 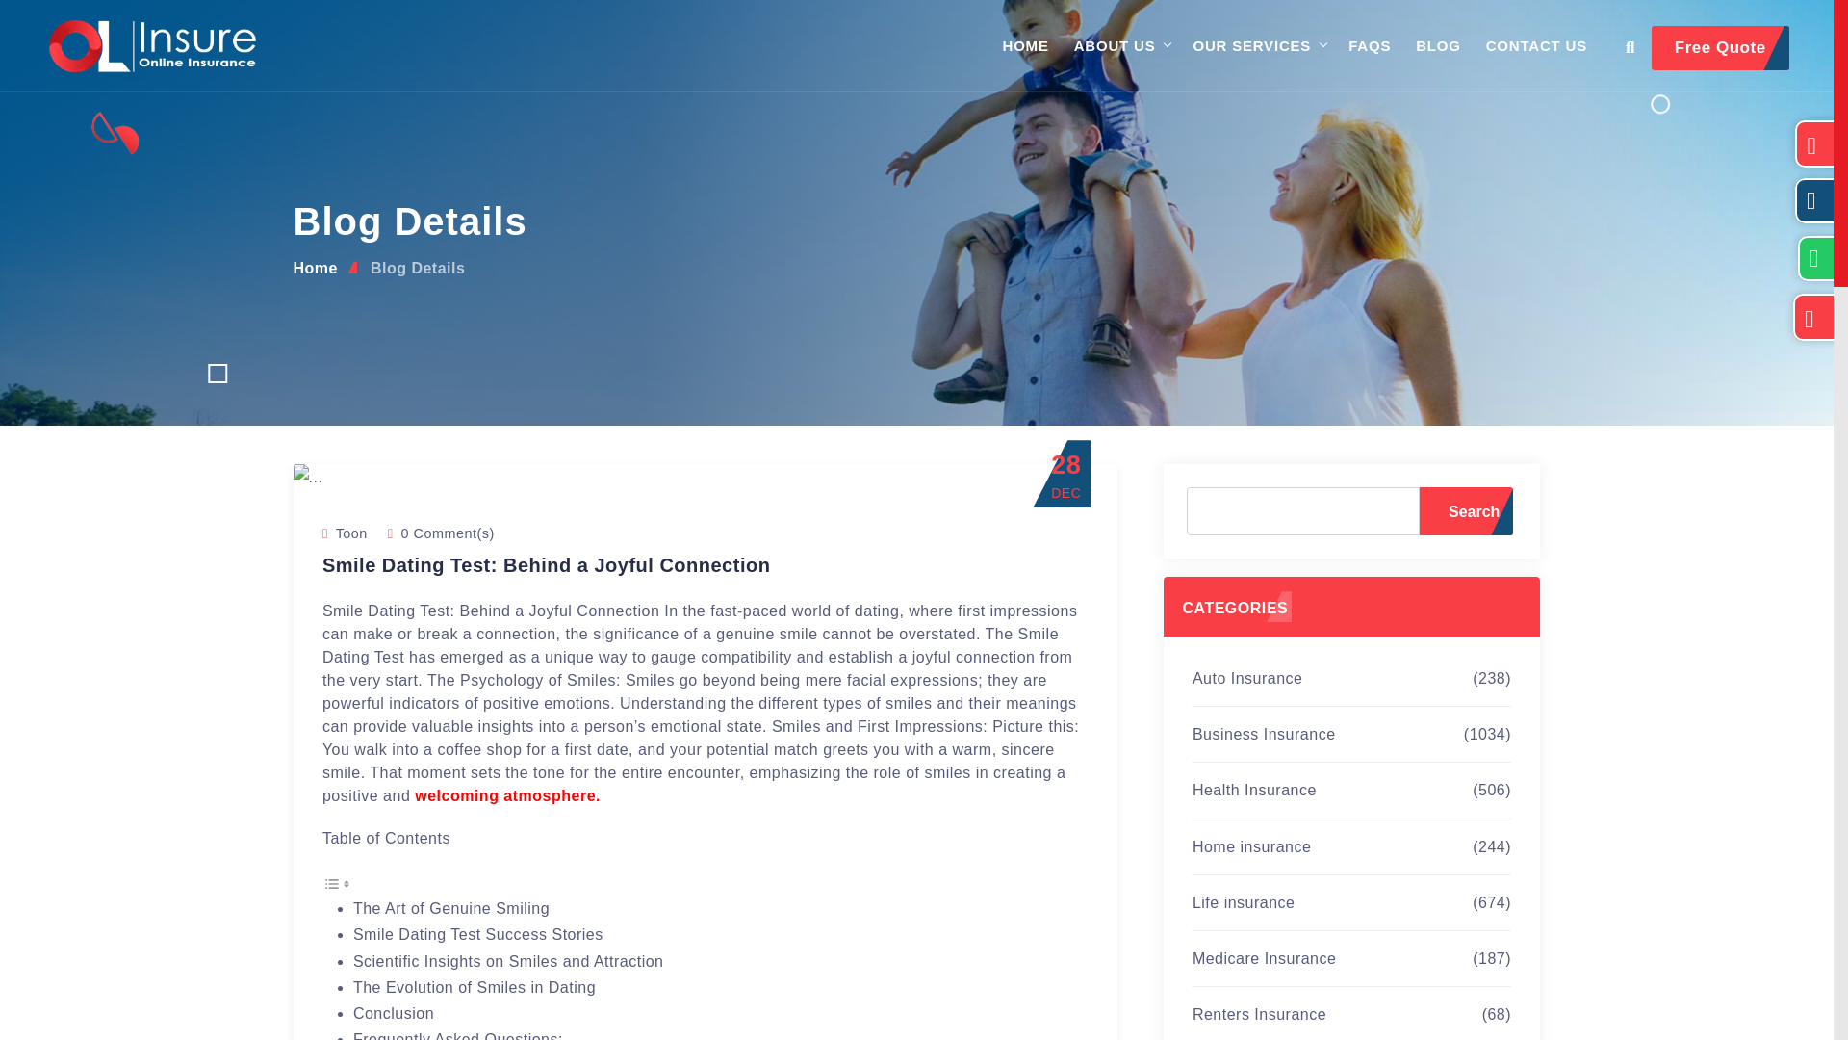 What do you see at coordinates (314, 268) in the screenshot?
I see `Home` at bounding box center [314, 268].